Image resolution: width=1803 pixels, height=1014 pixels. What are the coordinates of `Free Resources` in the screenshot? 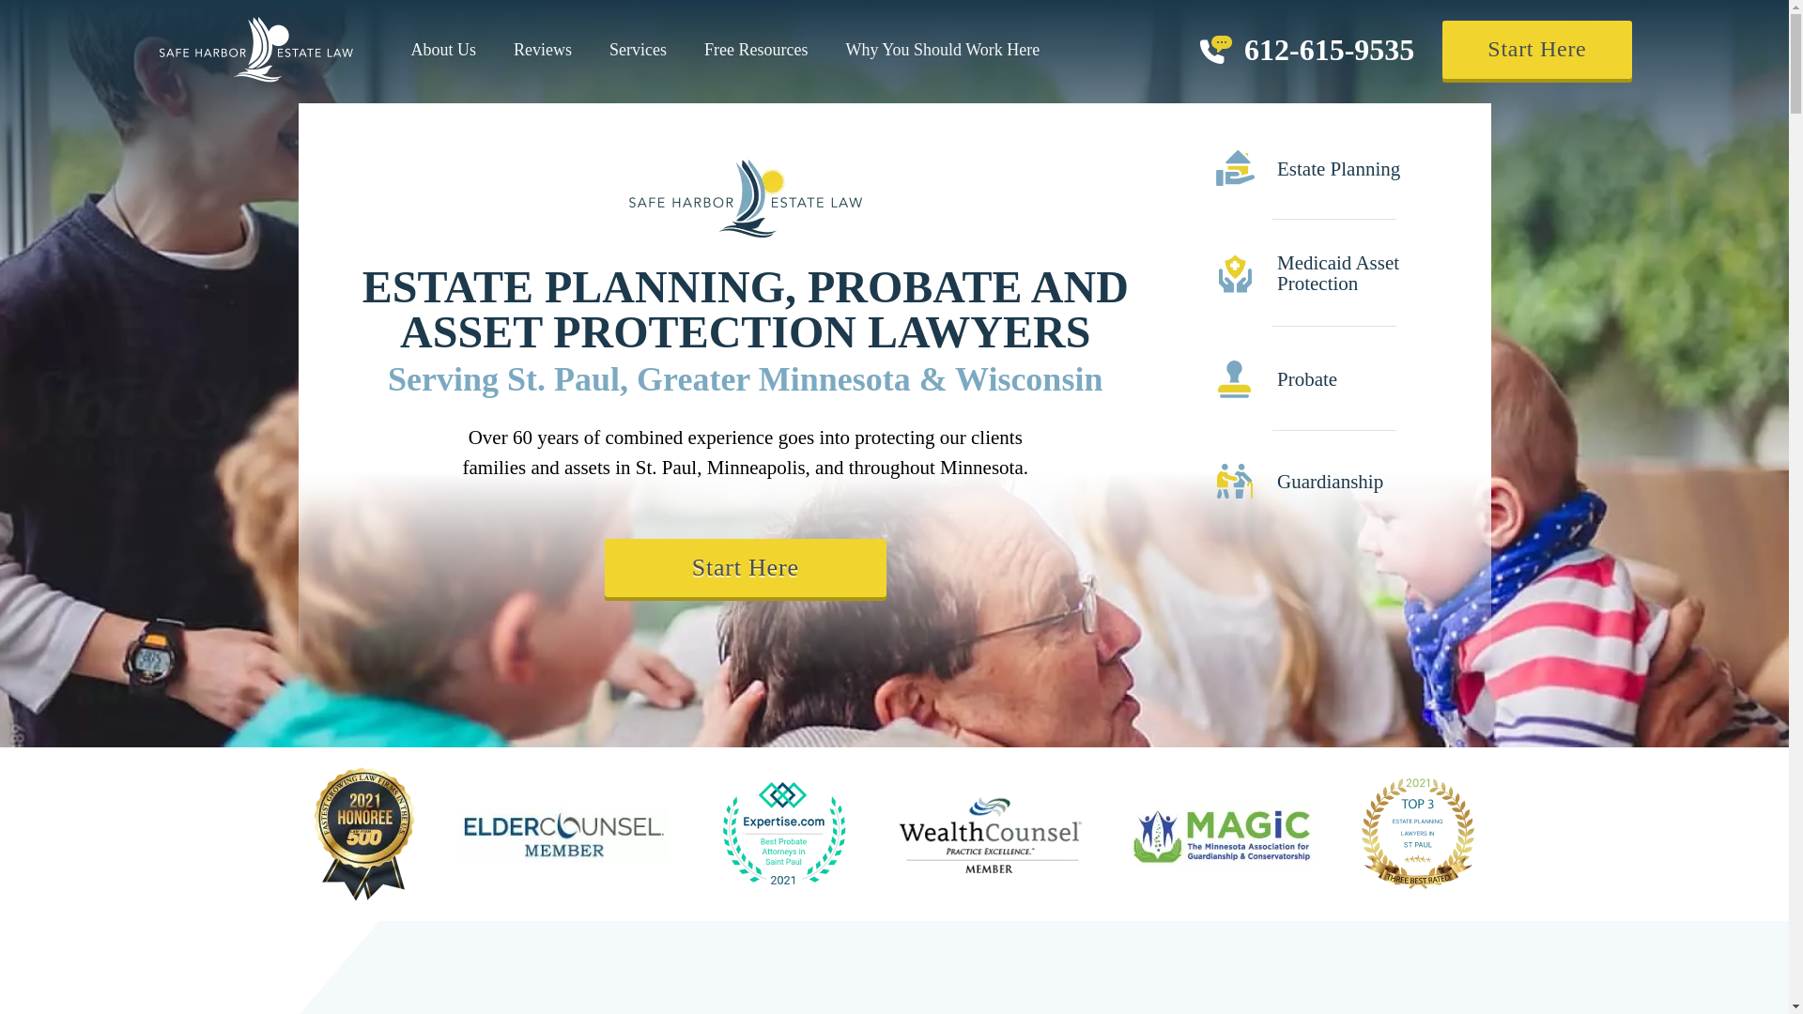 It's located at (755, 49).